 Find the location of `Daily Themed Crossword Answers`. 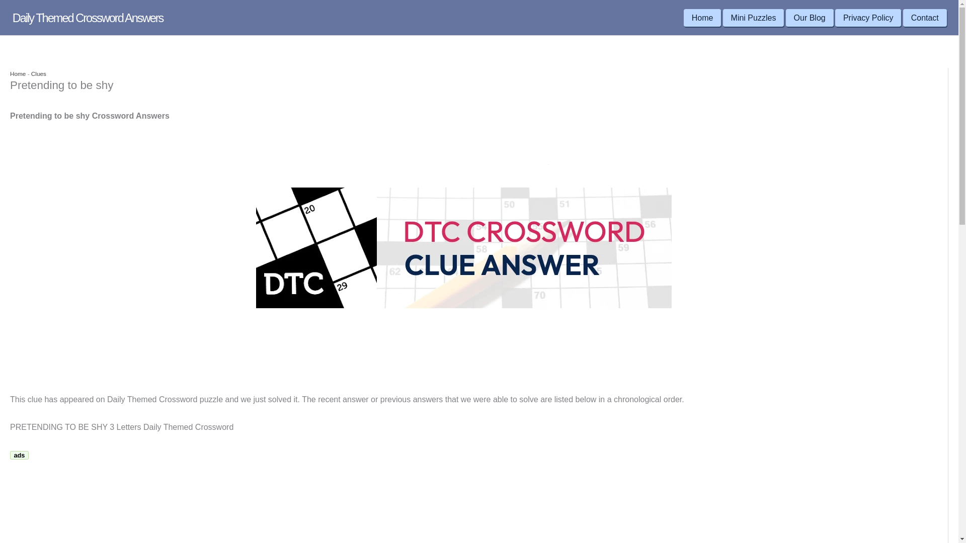

Daily Themed Crossword Answers is located at coordinates (88, 18).